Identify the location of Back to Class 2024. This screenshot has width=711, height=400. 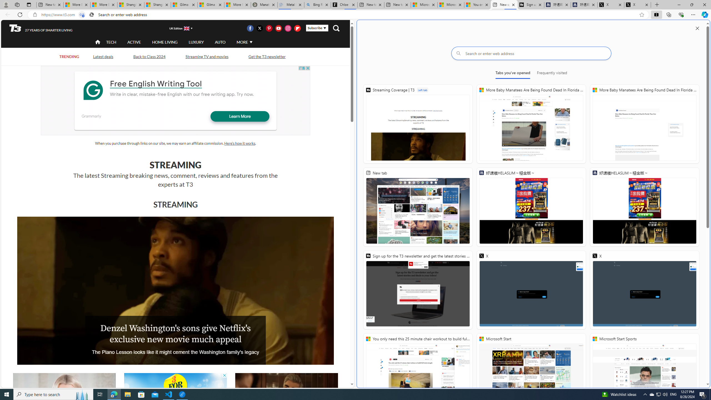
(149, 56).